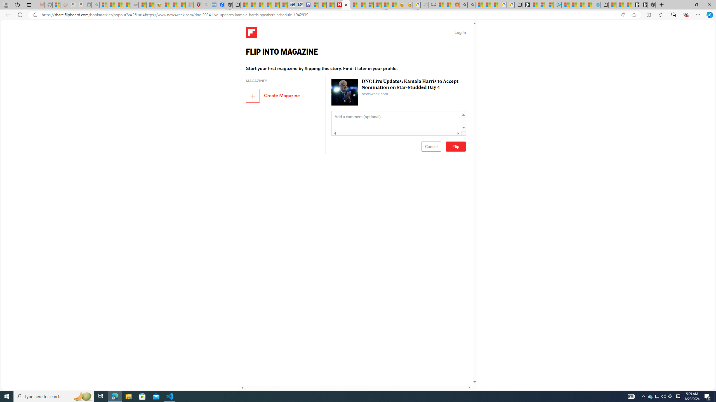  What do you see at coordinates (526, 5) in the screenshot?
I see `Microsoft Start Gaming` at bounding box center [526, 5].